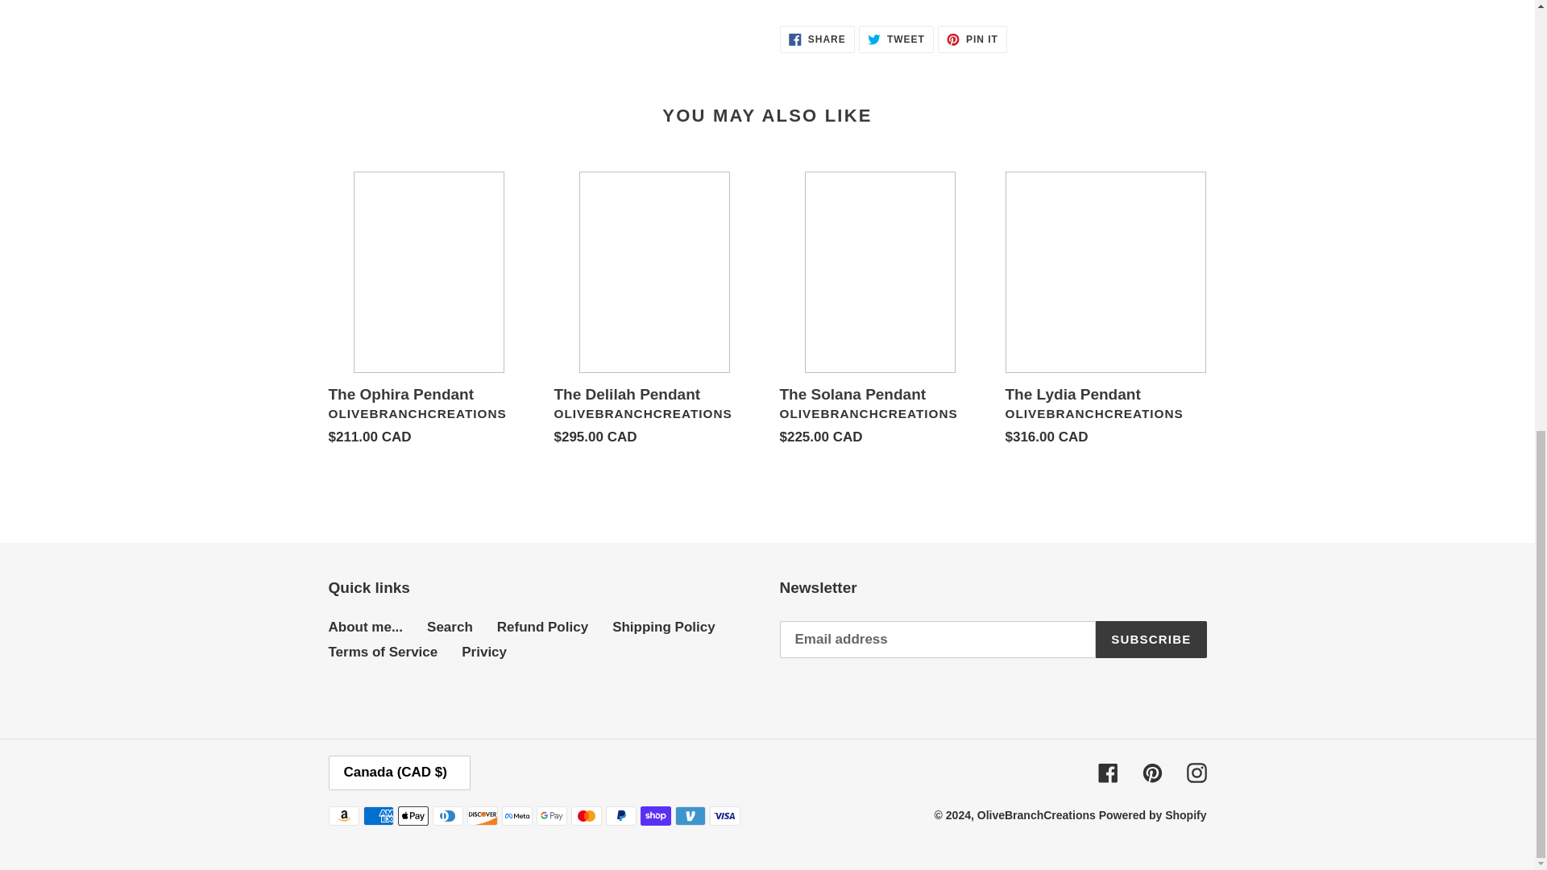  I want to click on Shipping Policy, so click(664, 627).